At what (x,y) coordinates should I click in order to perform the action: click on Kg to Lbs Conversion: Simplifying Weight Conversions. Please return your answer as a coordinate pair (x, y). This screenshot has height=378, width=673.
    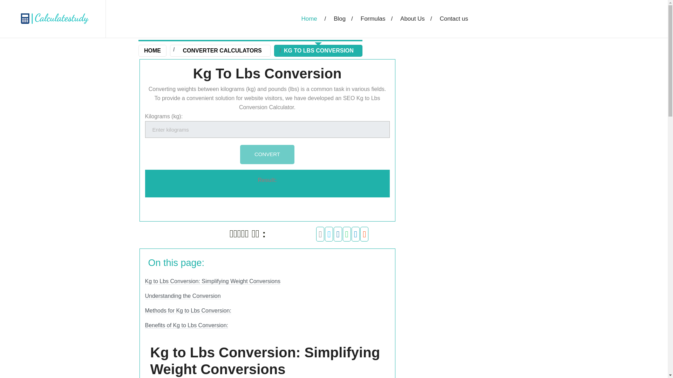
    Looking at the image, I should click on (213, 281).